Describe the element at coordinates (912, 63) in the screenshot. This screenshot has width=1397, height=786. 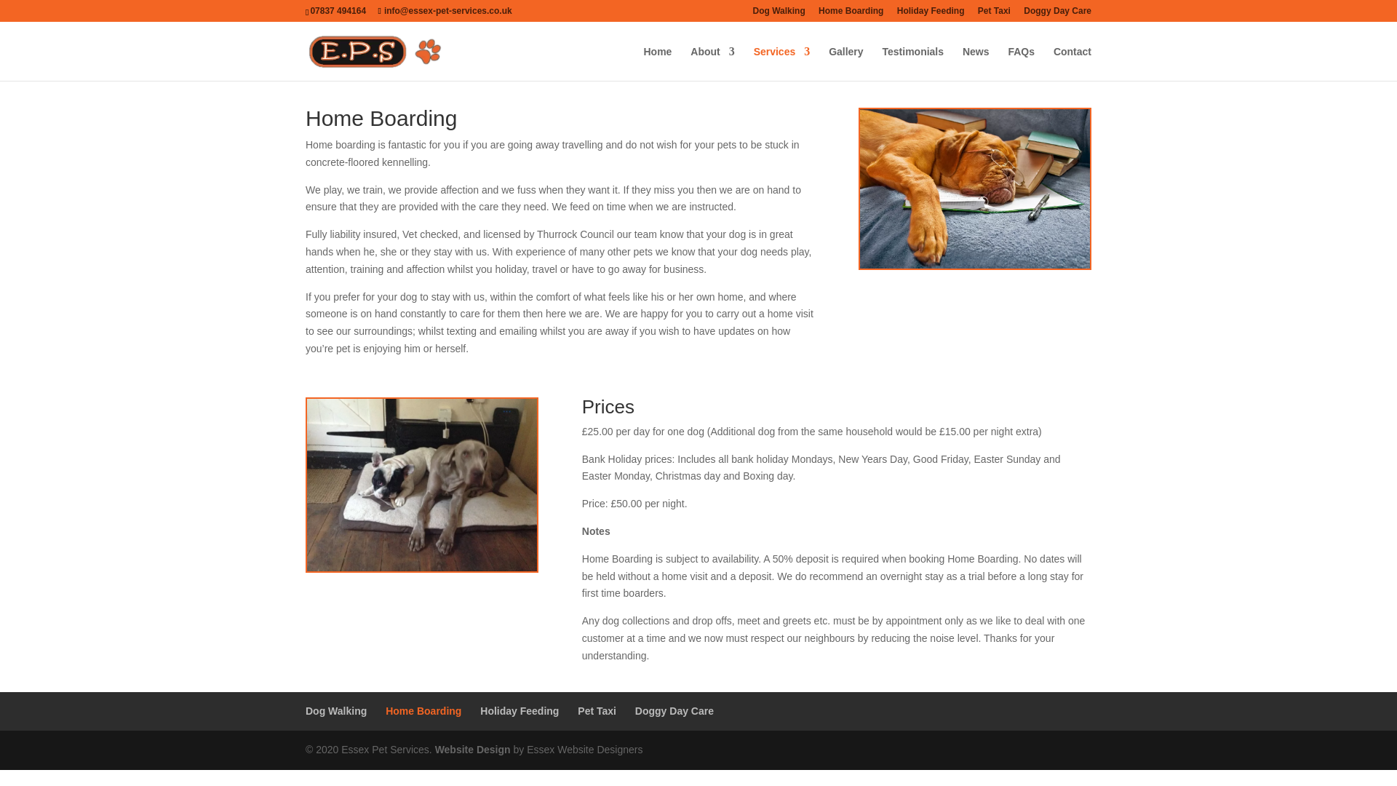
I see `Testimonials` at that location.